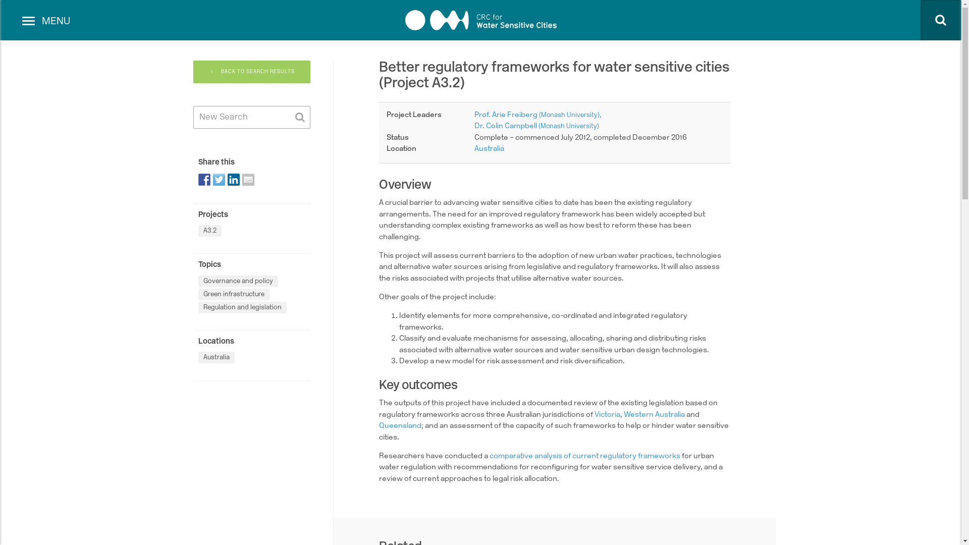  I want to click on Queensland, so click(400, 426).